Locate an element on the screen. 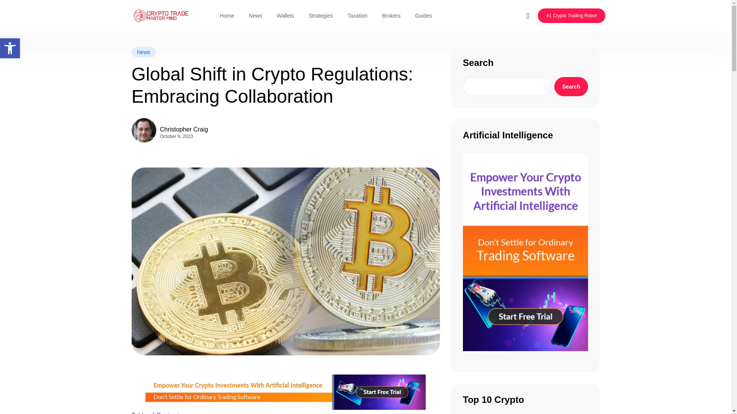 The height and width of the screenshot is (414, 737). Wallets is located at coordinates (286, 15).